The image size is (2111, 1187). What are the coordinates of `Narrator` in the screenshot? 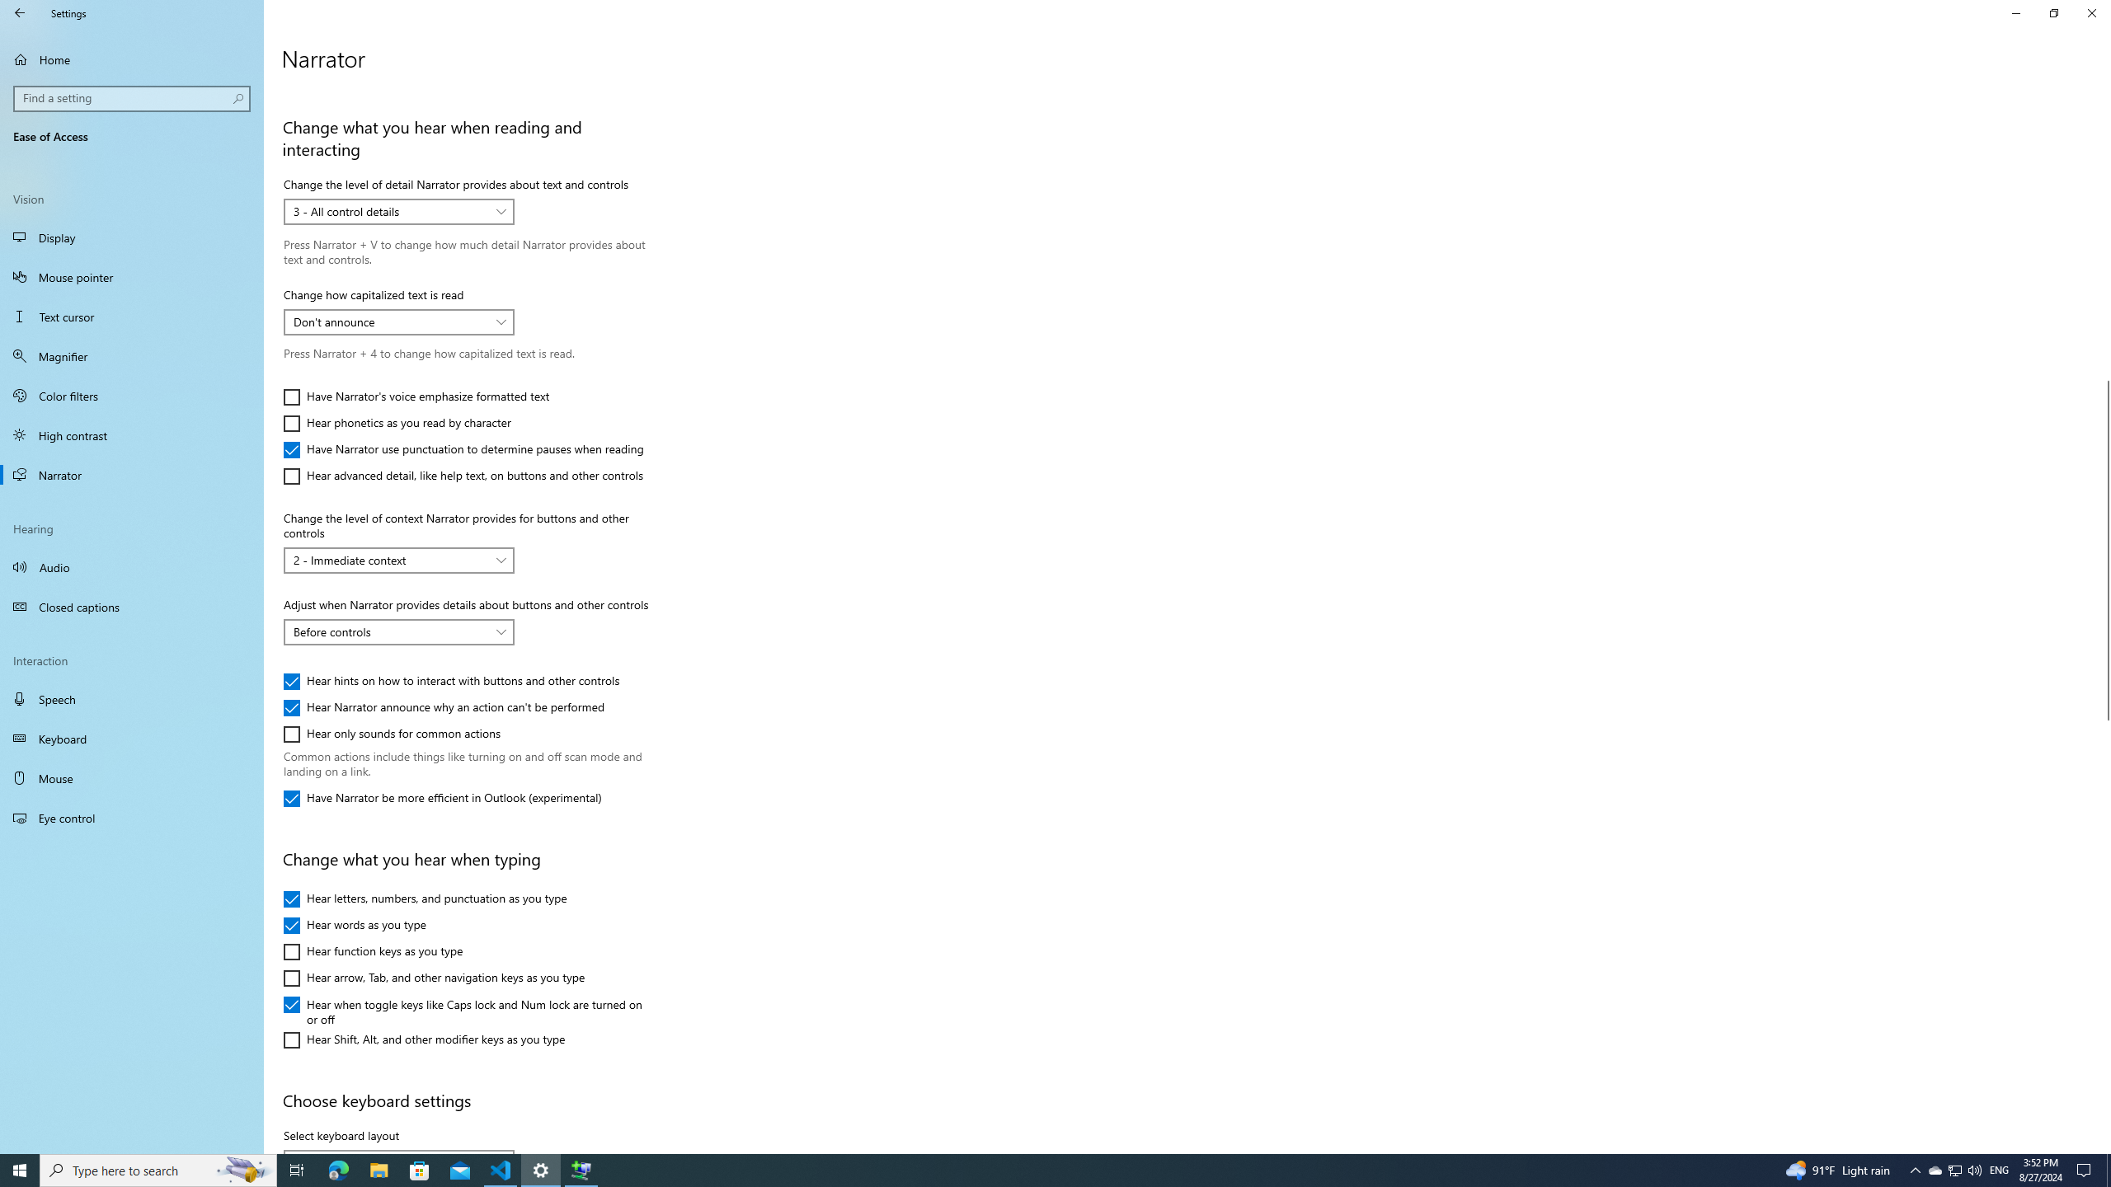 It's located at (132, 475).